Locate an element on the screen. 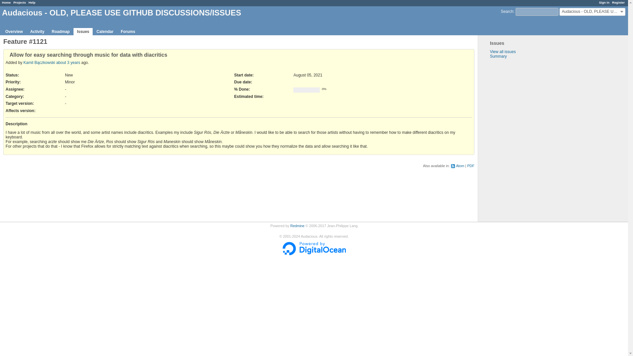  Forums is located at coordinates (128, 32).